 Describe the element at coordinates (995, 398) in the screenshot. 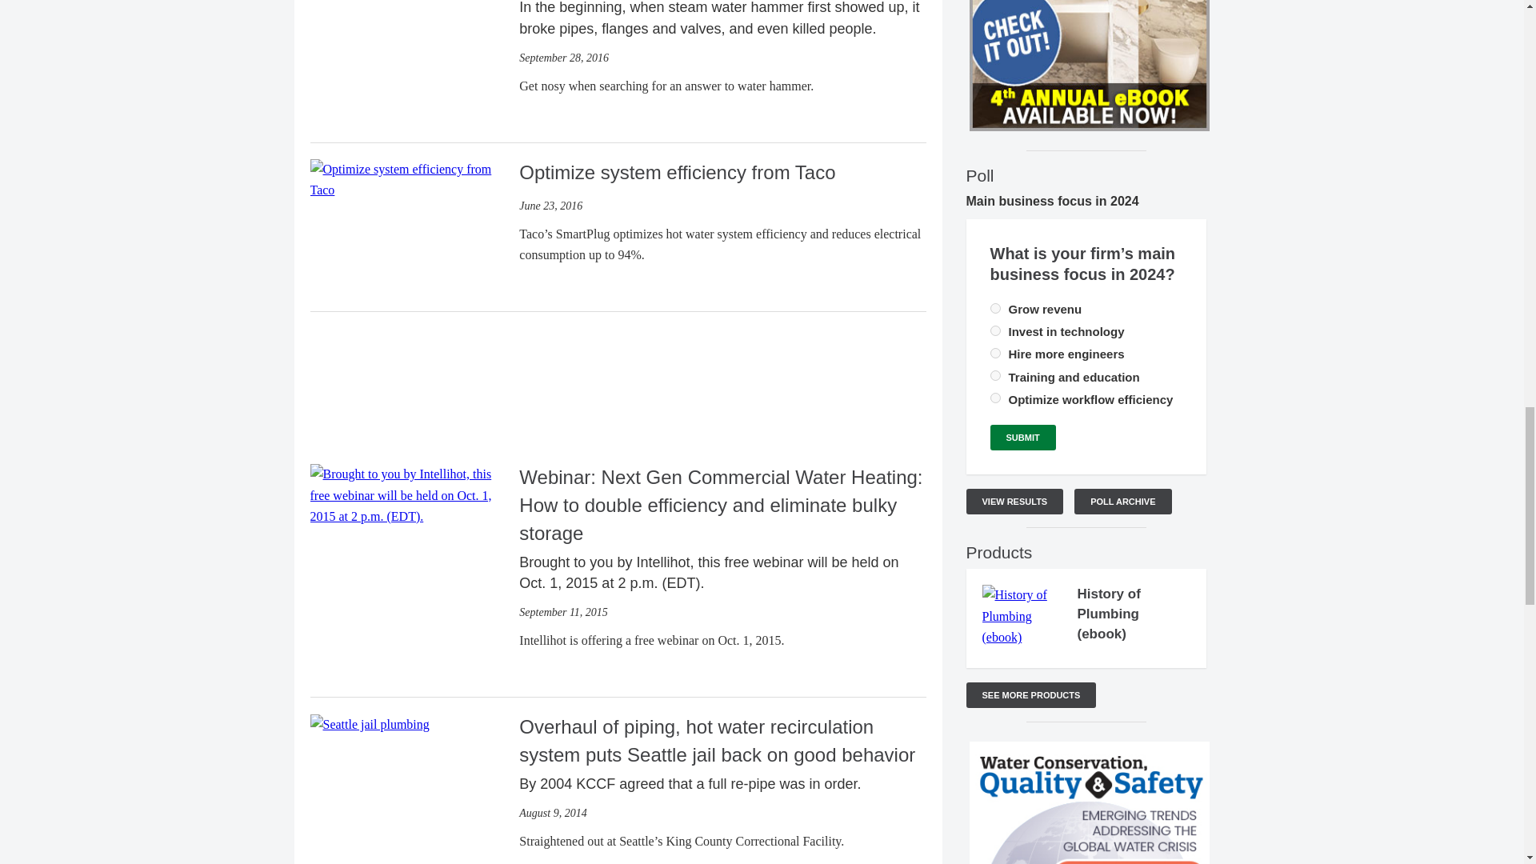

I see `327` at that location.